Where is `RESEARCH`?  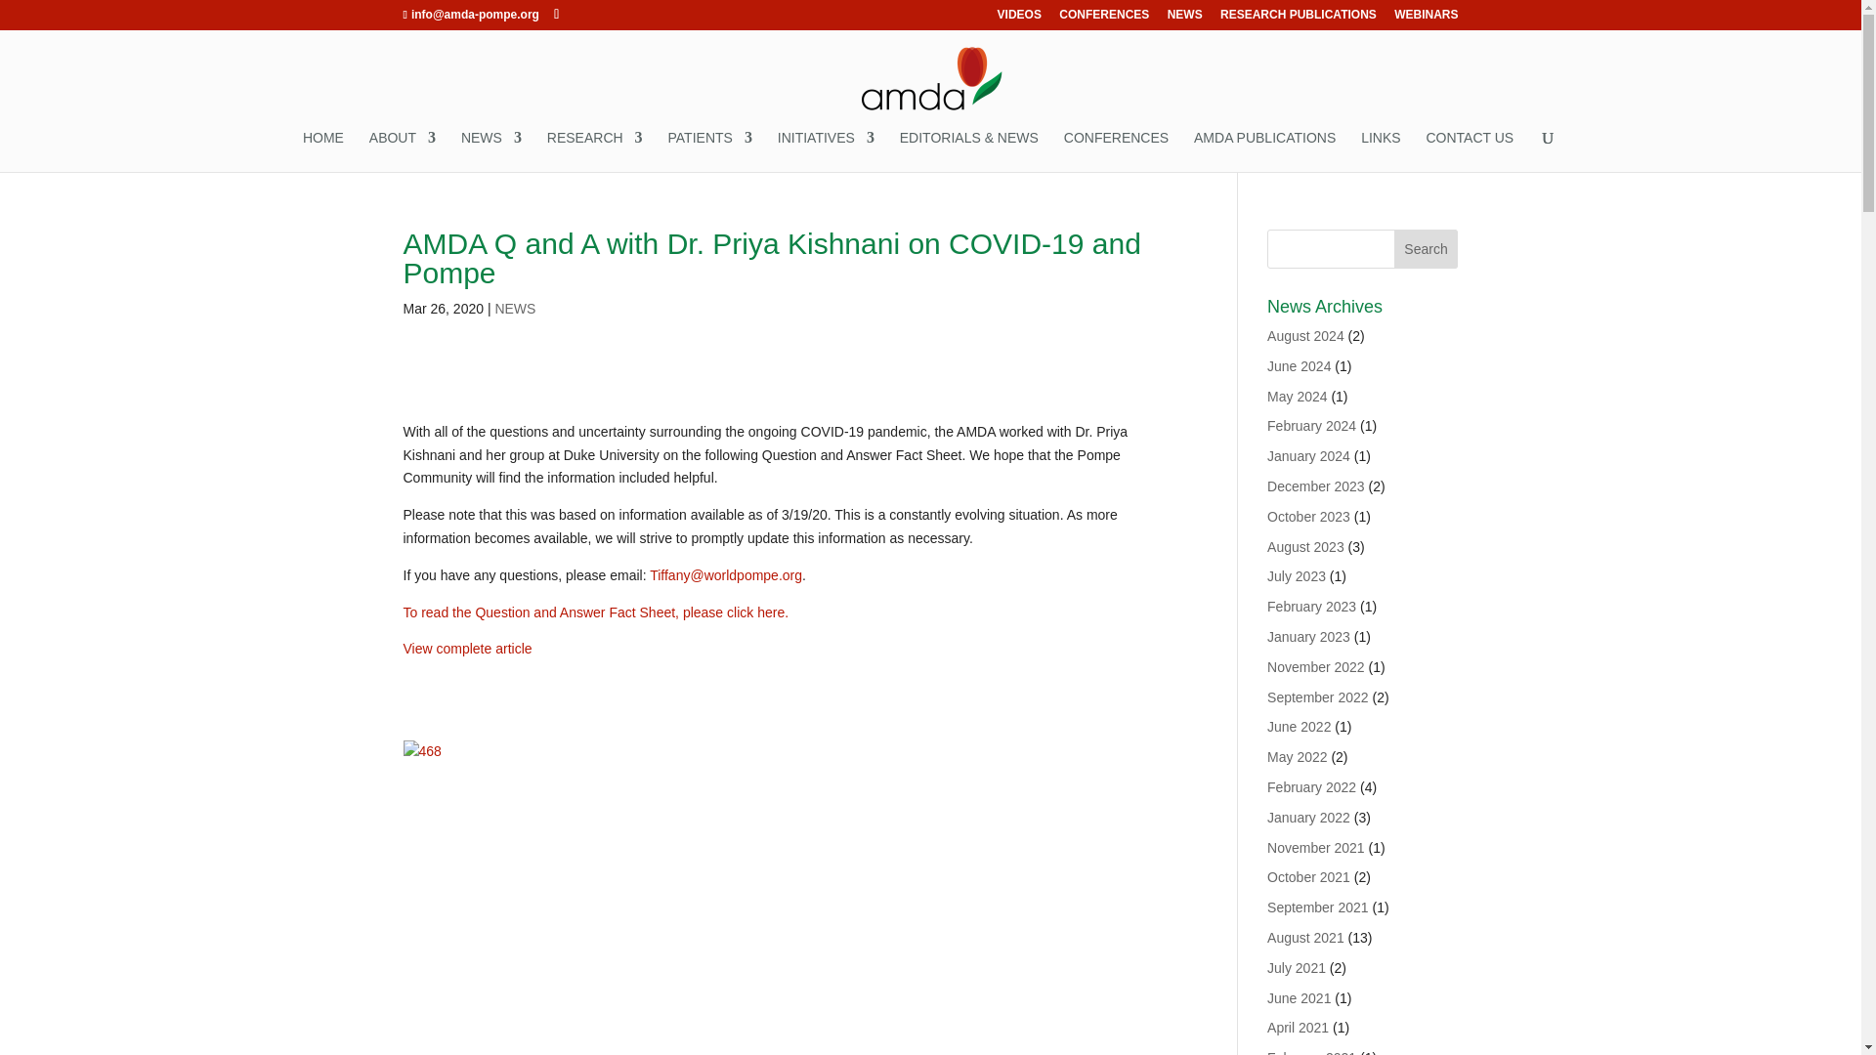
RESEARCH is located at coordinates (595, 150).